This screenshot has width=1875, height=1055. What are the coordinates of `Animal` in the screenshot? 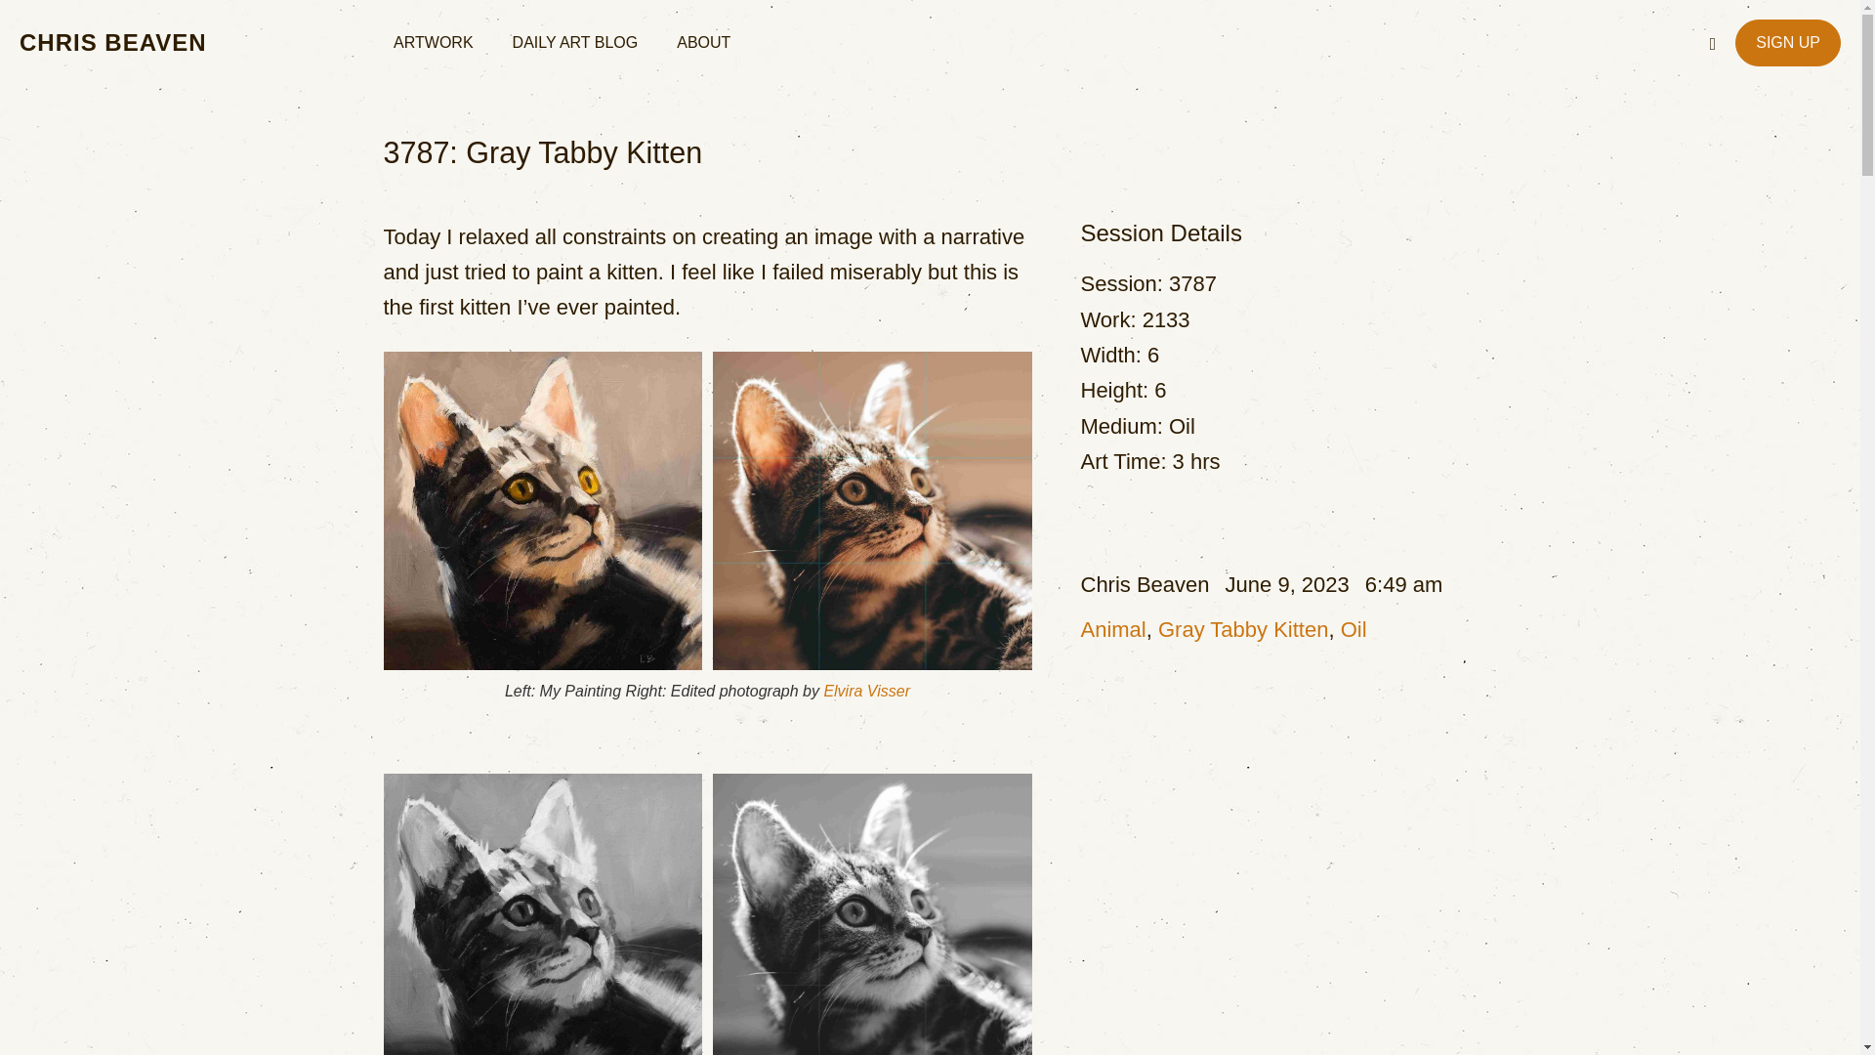 It's located at (1112, 629).